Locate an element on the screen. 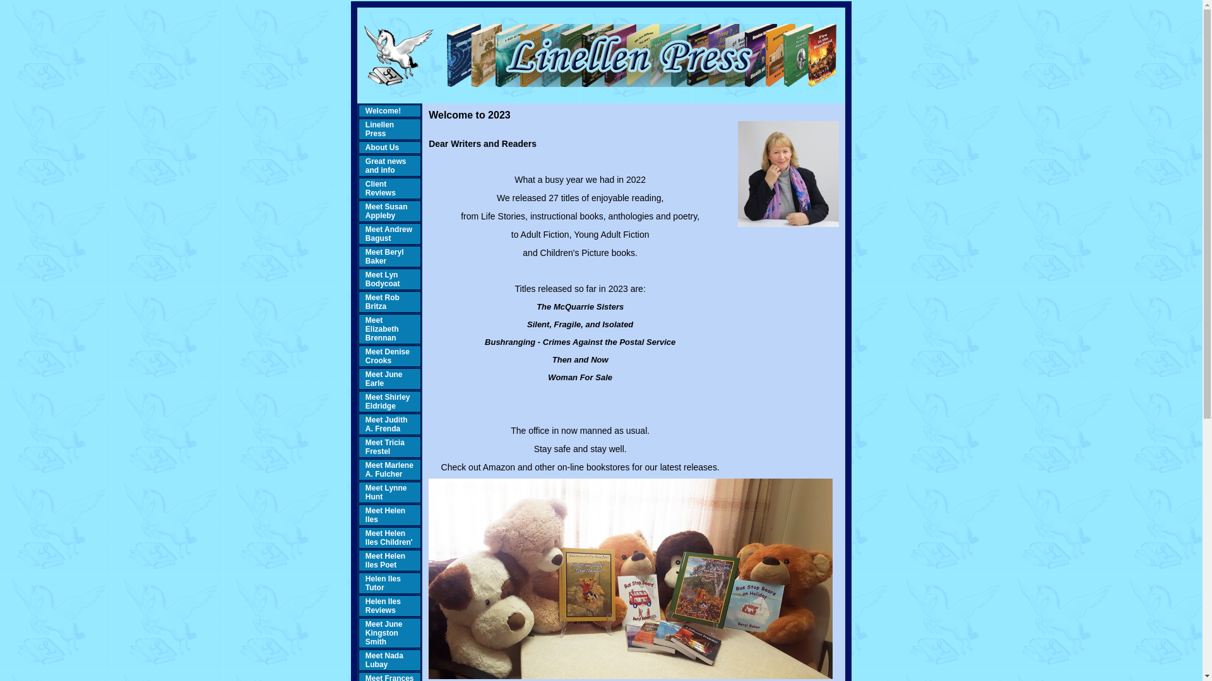 The width and height of the screenshot is (1212, 681). Welcome! is located at coordinates (383, 111).